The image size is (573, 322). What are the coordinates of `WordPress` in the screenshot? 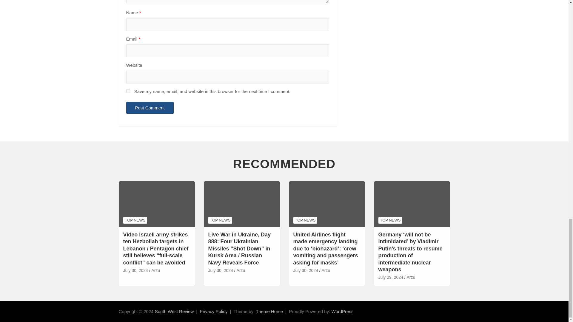 It's located at (343, 311).